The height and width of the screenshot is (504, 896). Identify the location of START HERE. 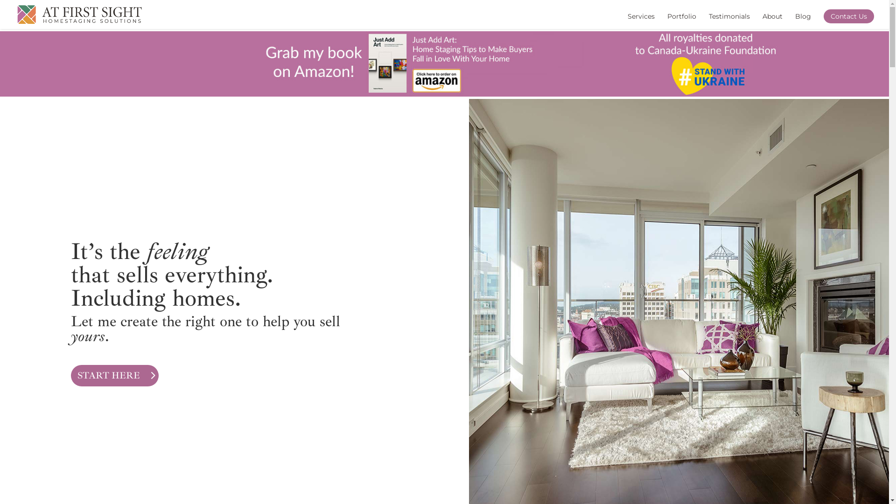
(115, 376).